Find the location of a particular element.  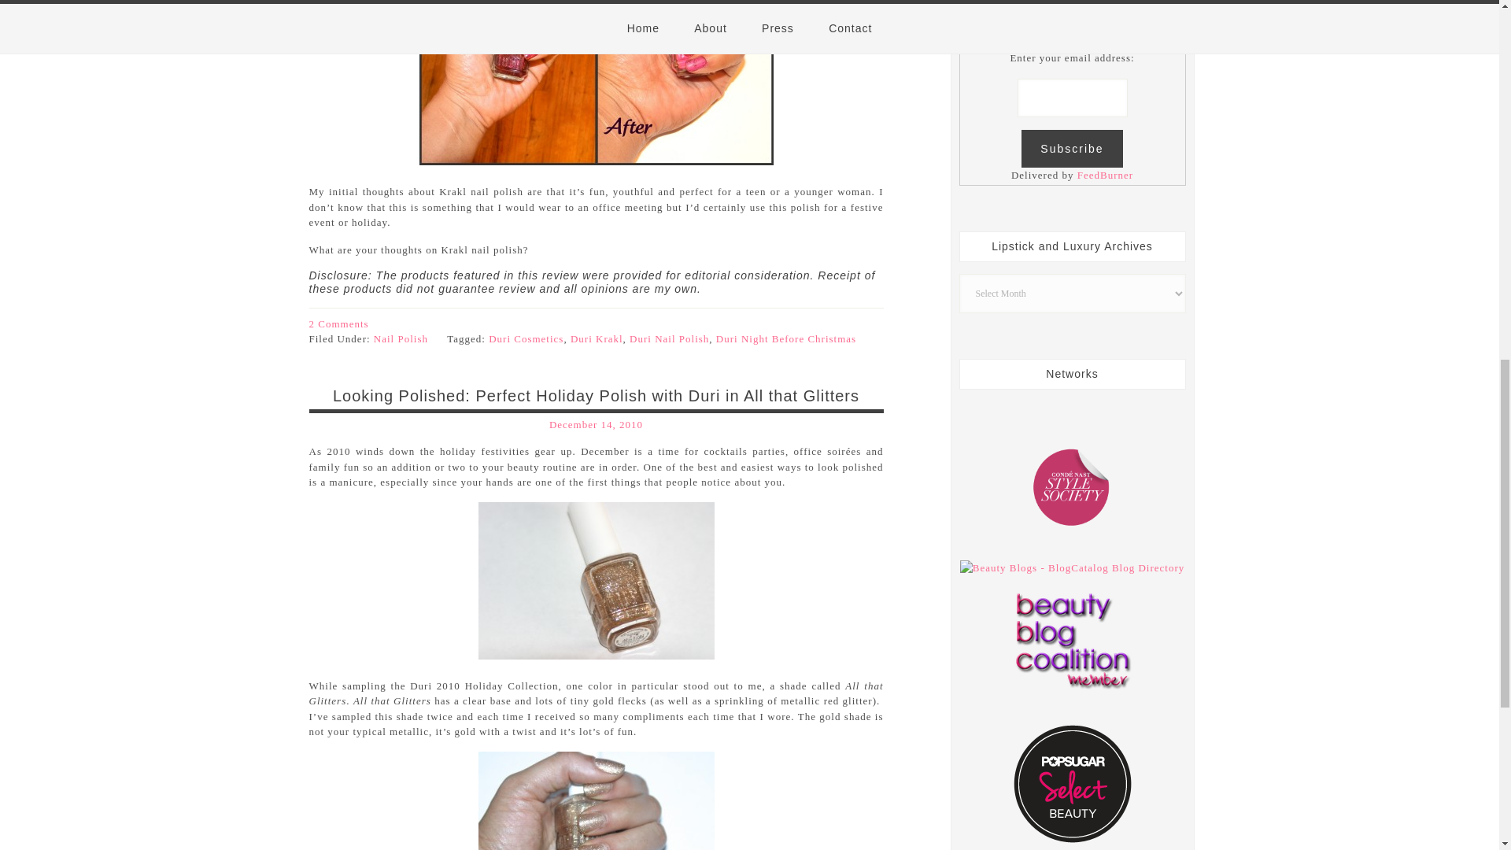

2 Comments is located at coordinates (338, 323).